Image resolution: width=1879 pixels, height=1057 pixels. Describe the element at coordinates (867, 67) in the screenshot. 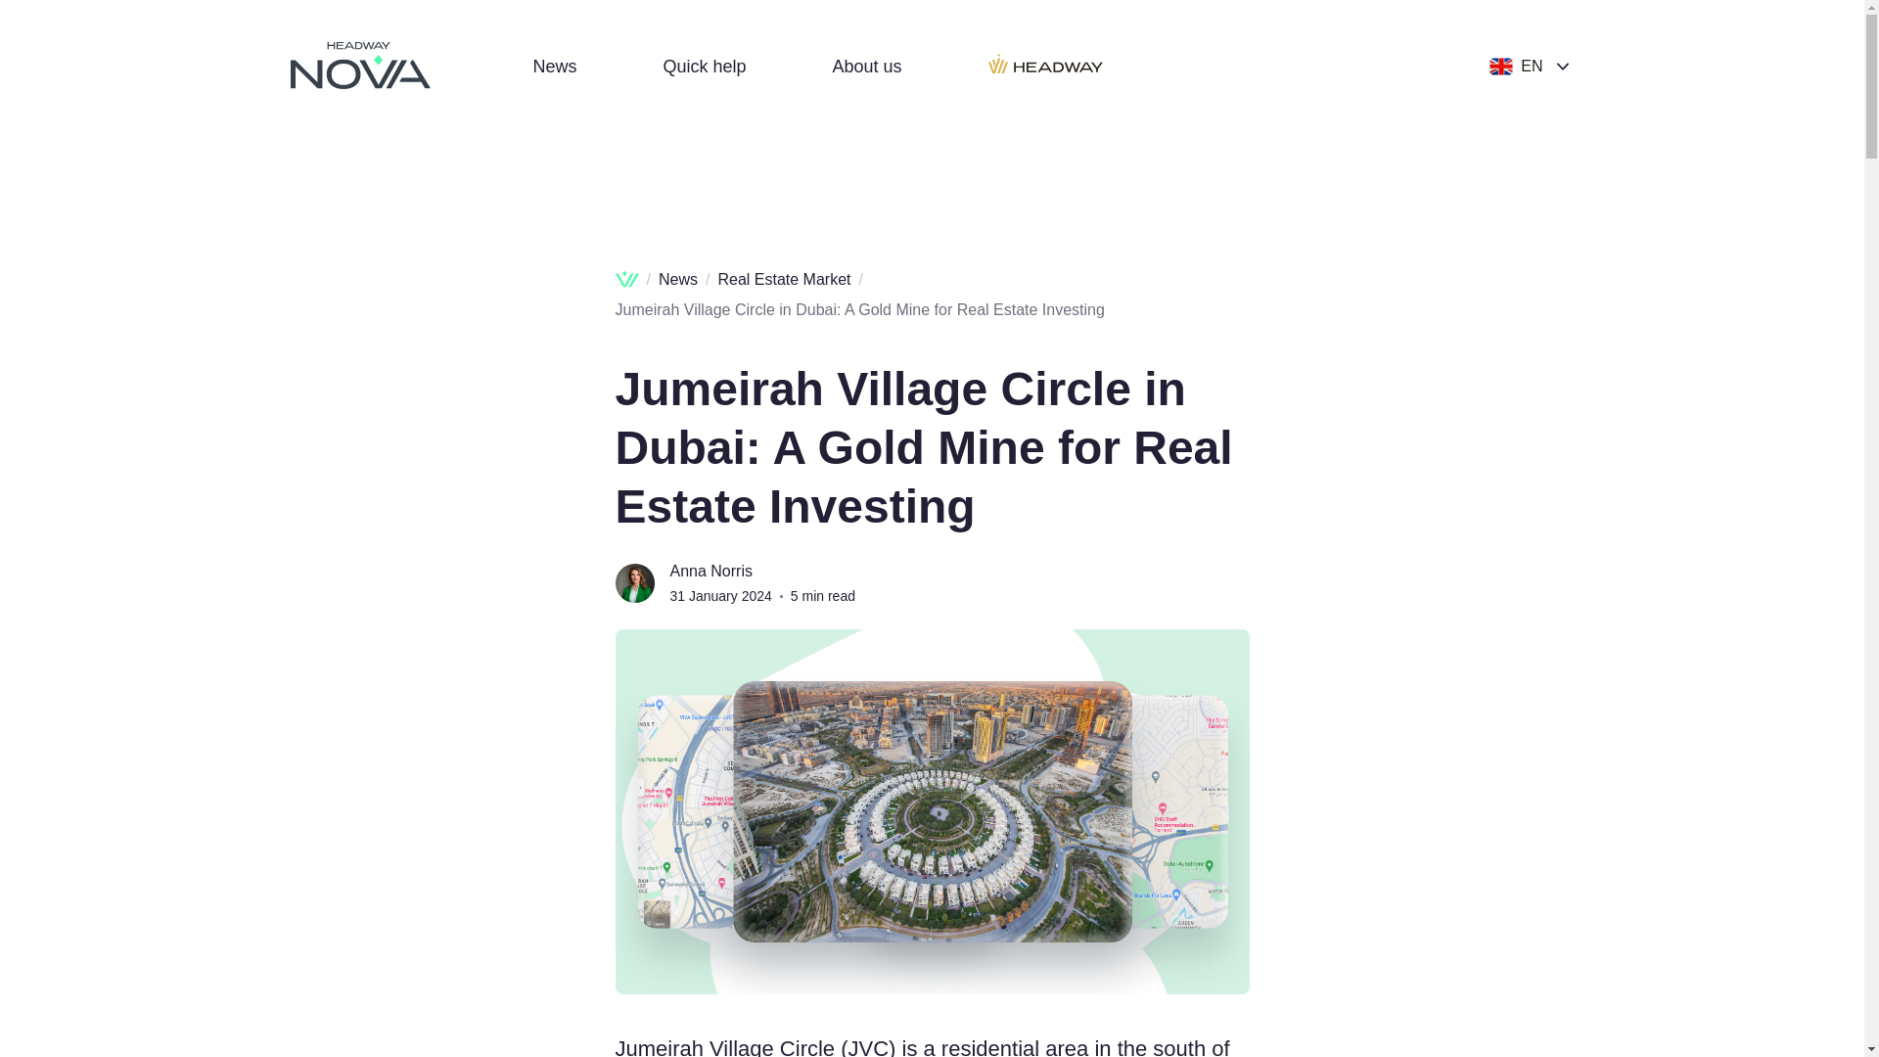

I see `About us` at that location.